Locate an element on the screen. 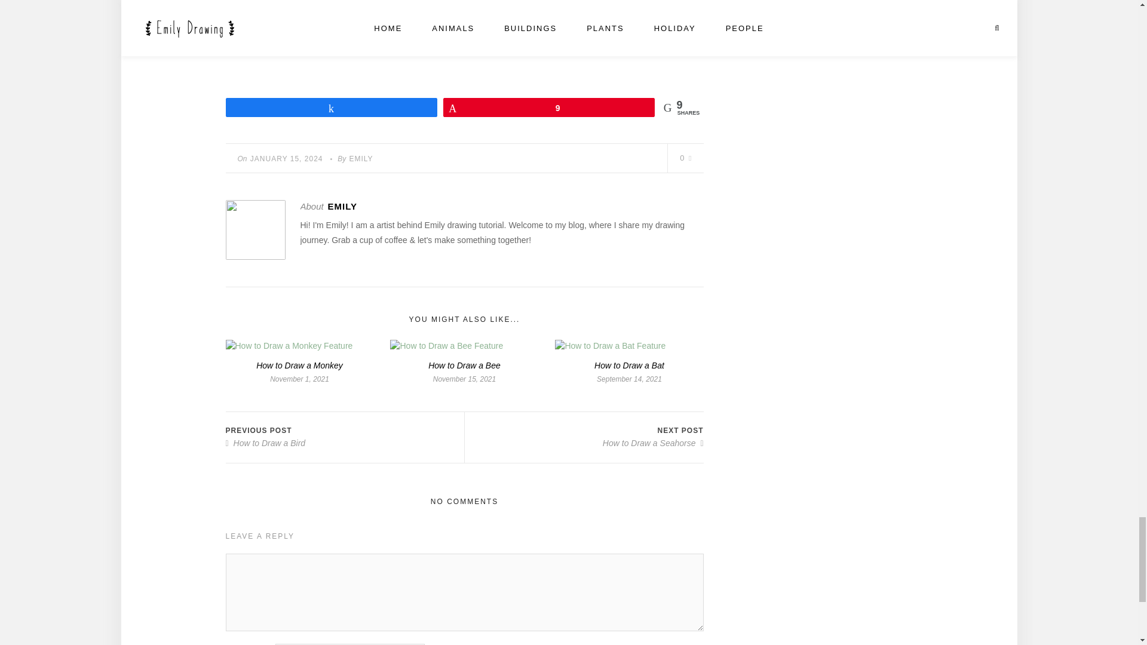  Posts by Emily is located at coordinates (342, 207).